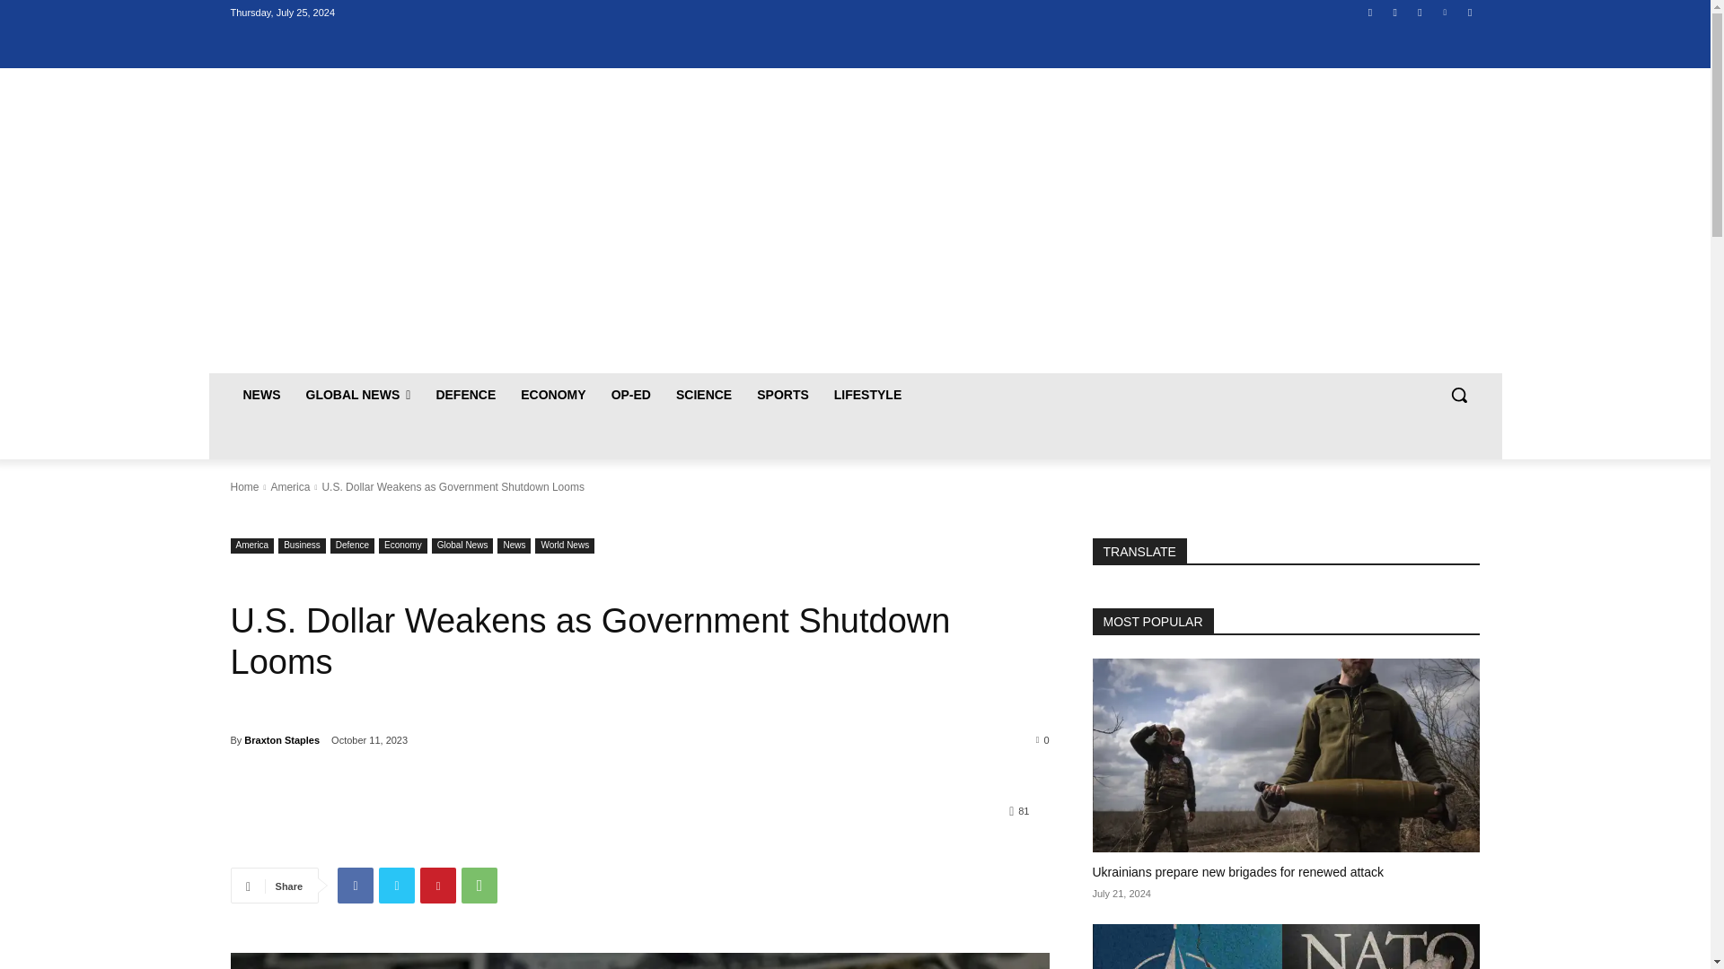  Describe the element at coordinates (260, 395) in the screenshot. I see `NEWS` at that location.